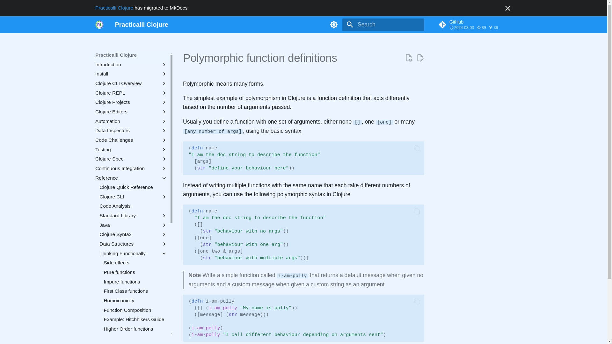  What do you see at coordinates (127, 74) in the screenshot?
I see `Install` at bounding box center [127, 74].